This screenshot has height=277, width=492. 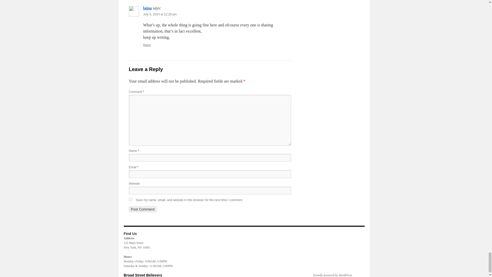 What do you see at coordinates (160, 14) in the screenshot?
I see `July 5, 2014 at 12:28 pm` at bounding box center [160, 14].